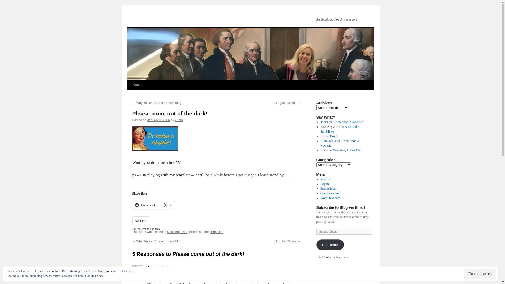  I want to click on Close and accept, so click(480, 274).